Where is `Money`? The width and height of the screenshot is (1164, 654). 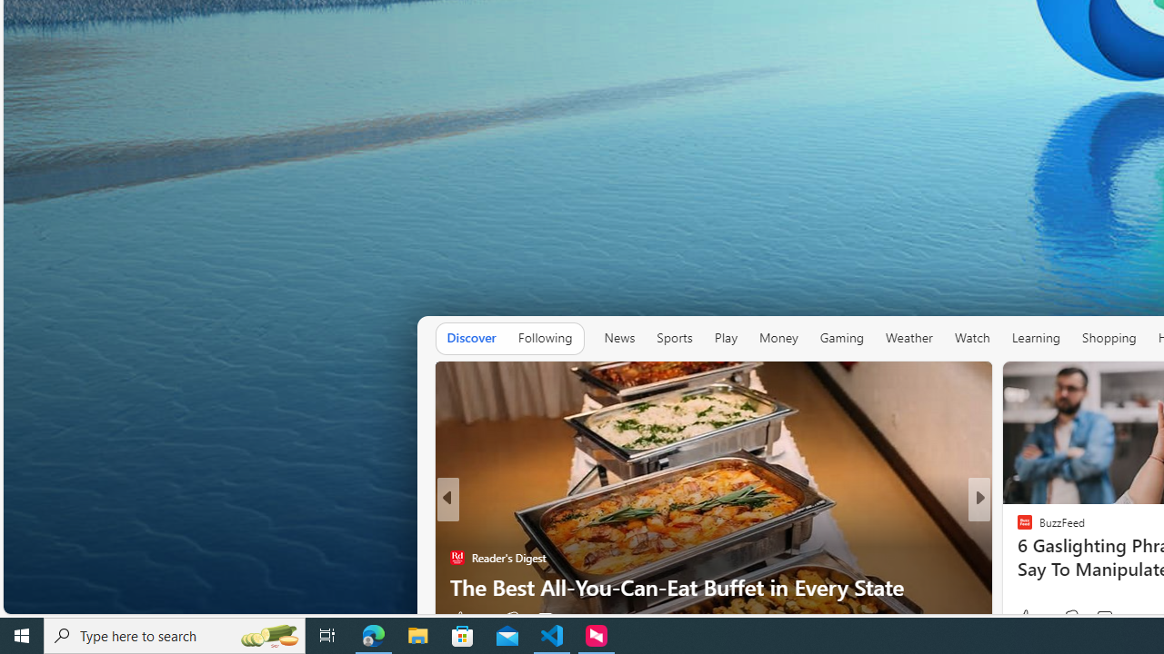 Money is located at coordinates (778, 338).